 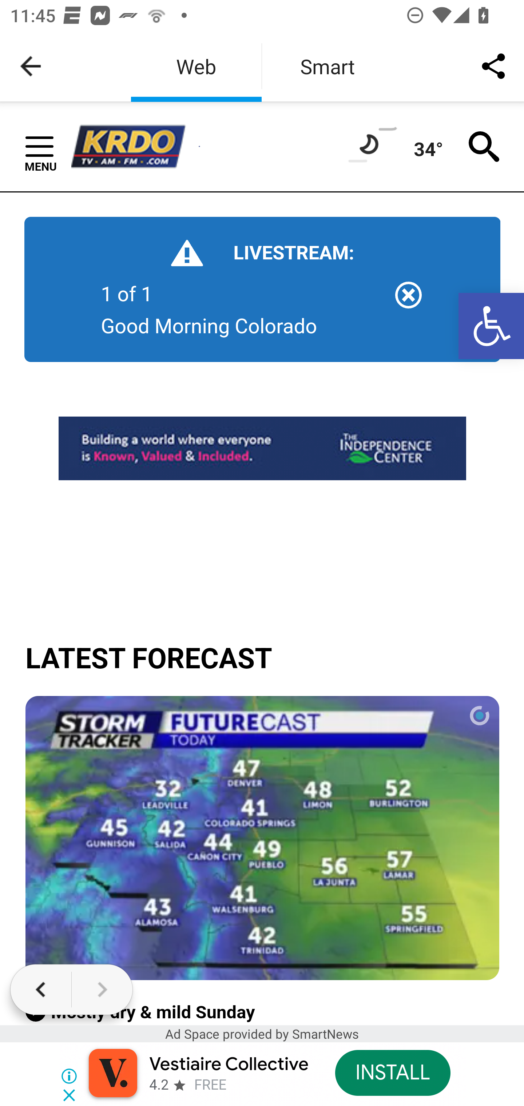 What do you see at coordinates (263, 659) in the screenshot?
I see `LATEST FORECAST` at bounding box center [263, 659].